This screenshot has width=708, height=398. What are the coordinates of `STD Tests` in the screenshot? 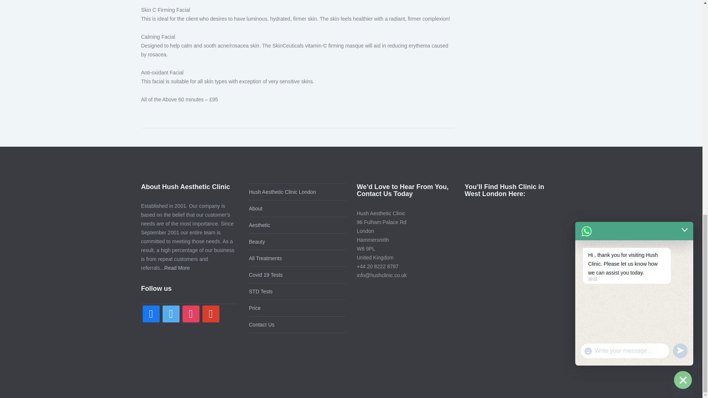 It's located at (261, 291).